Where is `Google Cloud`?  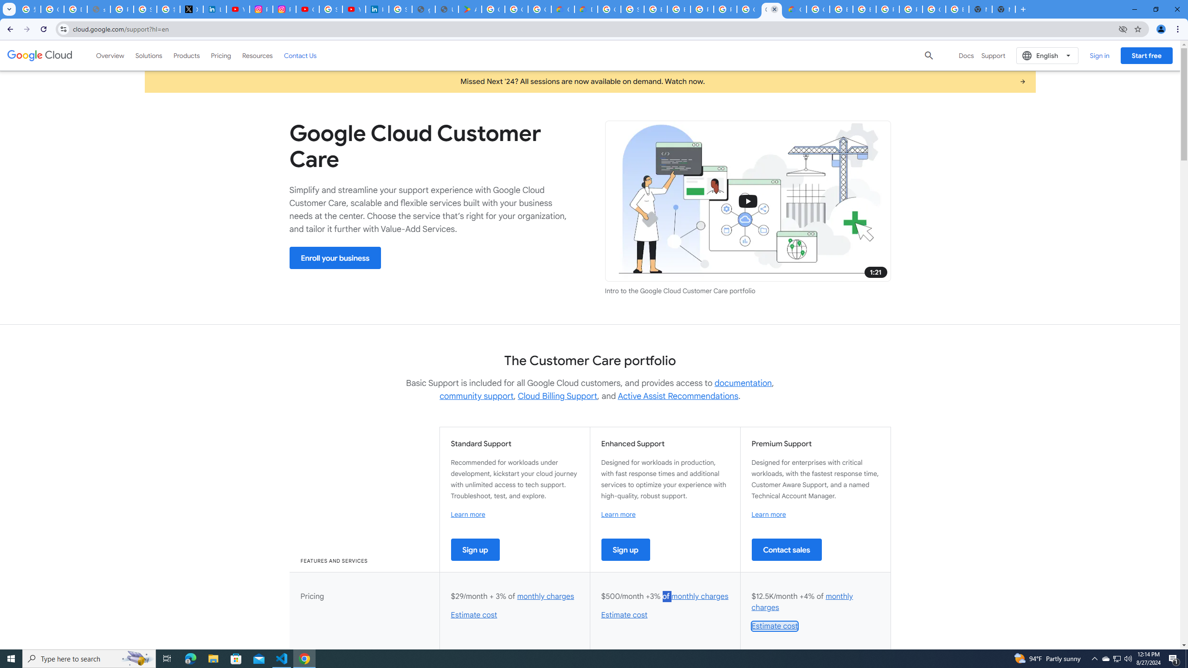
Google Cloud is located at coordinates (40, 55).